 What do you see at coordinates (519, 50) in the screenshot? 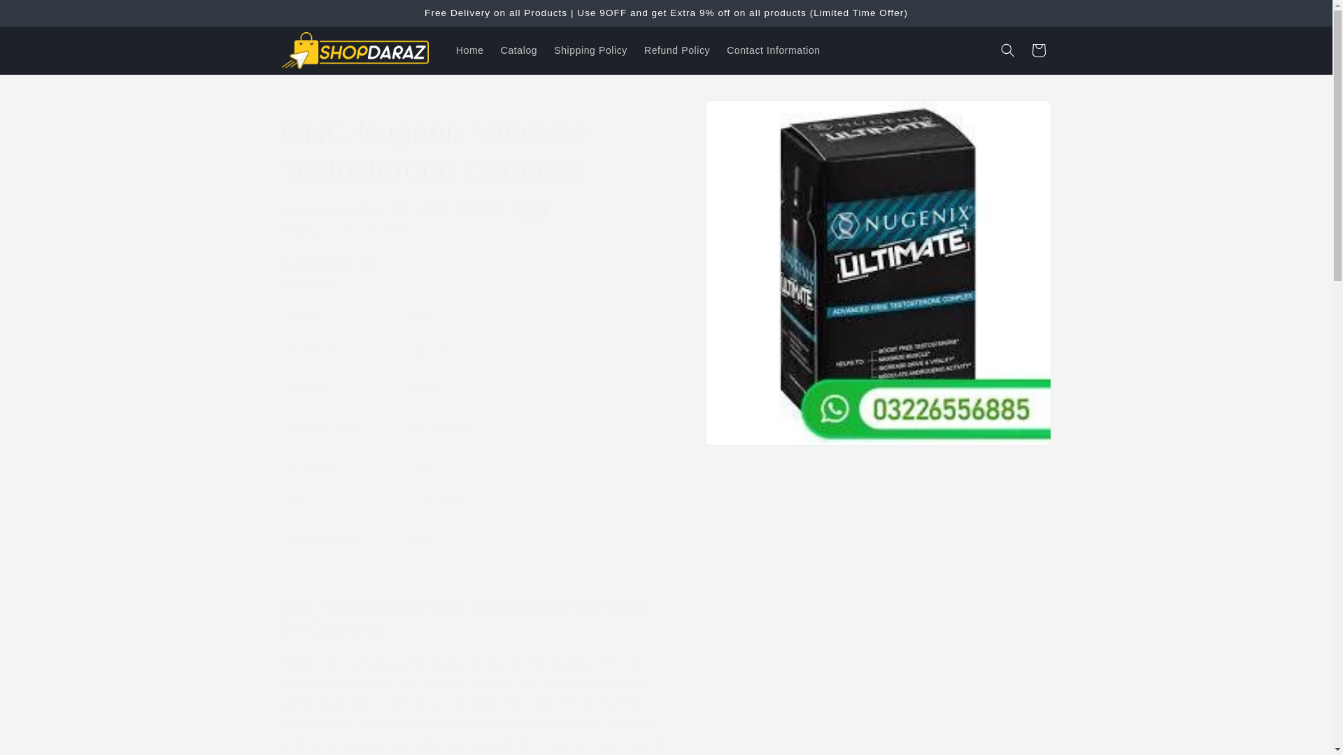
I see `Catalog` at bounding box center [519, 50].